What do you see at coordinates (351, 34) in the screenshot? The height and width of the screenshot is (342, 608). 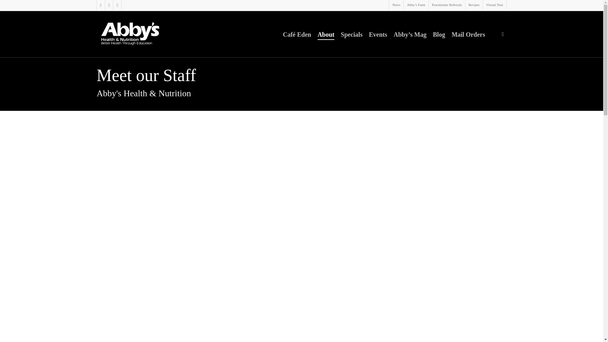 I see `Specials` at bounding box center [351, 34].